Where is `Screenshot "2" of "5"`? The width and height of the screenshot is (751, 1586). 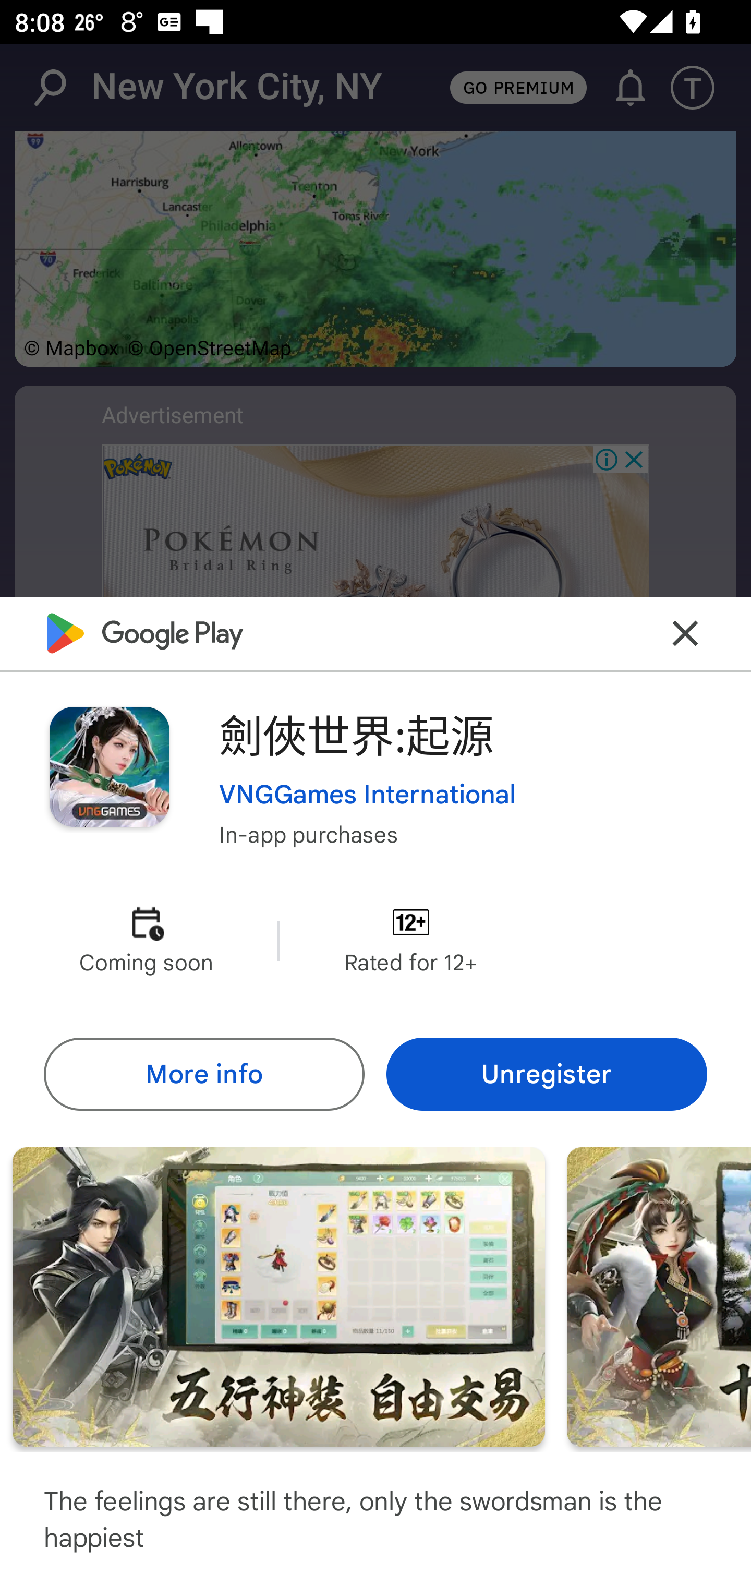 Screenshot "2" of "5" is located at coordinates (278, 1296).